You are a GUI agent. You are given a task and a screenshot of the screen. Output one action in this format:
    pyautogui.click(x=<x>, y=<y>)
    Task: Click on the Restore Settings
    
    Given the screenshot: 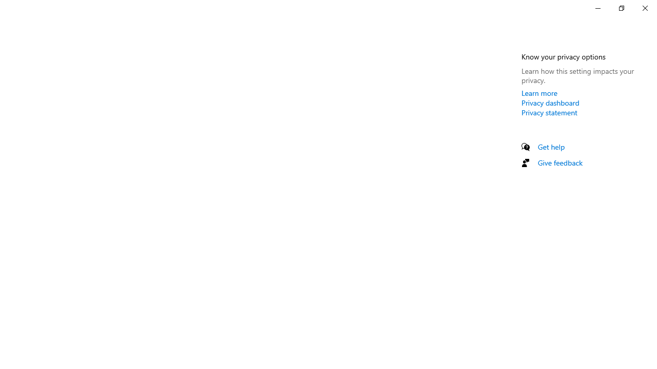 What is the action you would take?
    pyautogui.click(x=621, y=8)
    